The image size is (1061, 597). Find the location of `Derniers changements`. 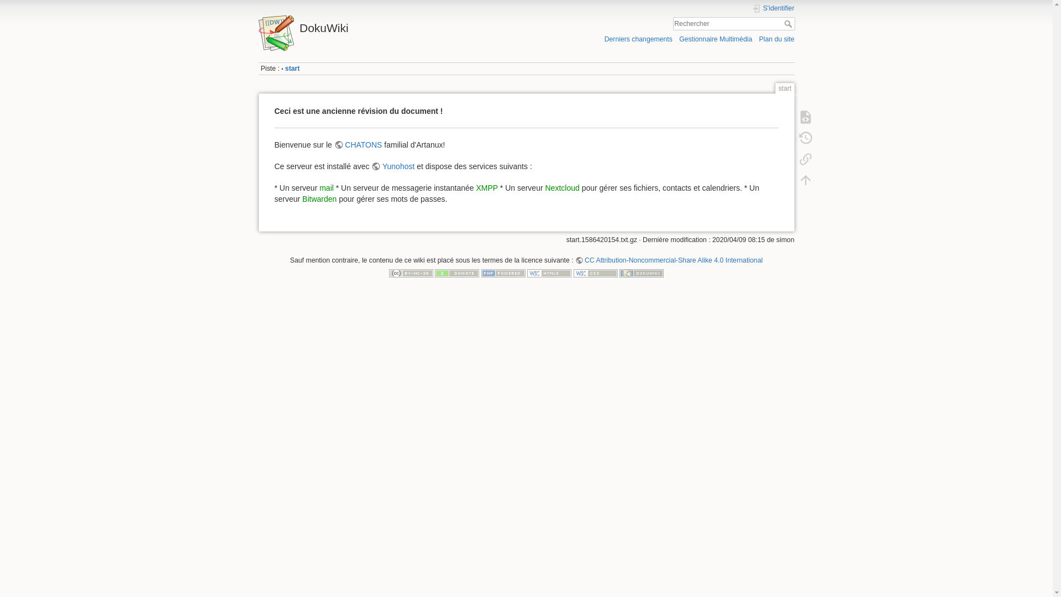

Derniers changements is located at coordinates (639, 39).